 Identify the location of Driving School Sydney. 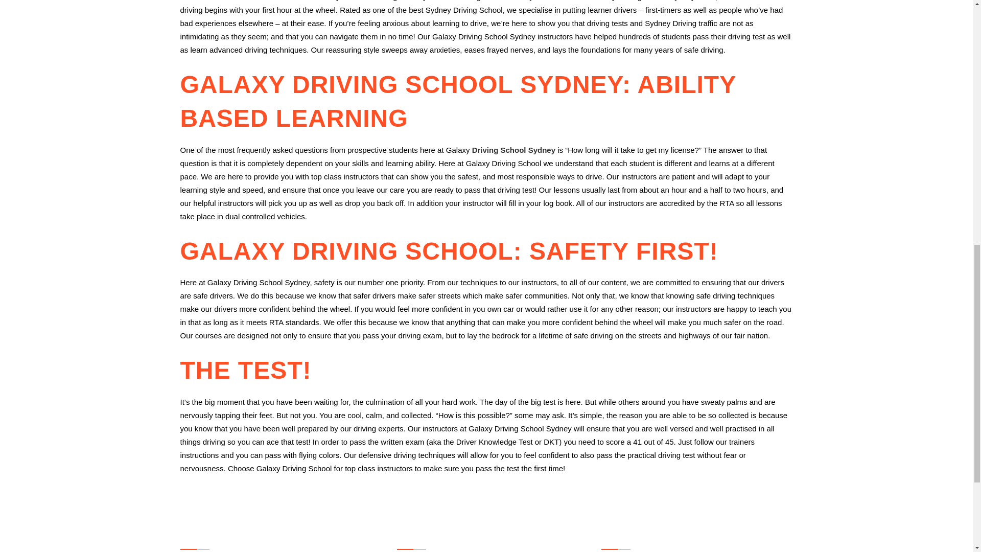
(513, 150).